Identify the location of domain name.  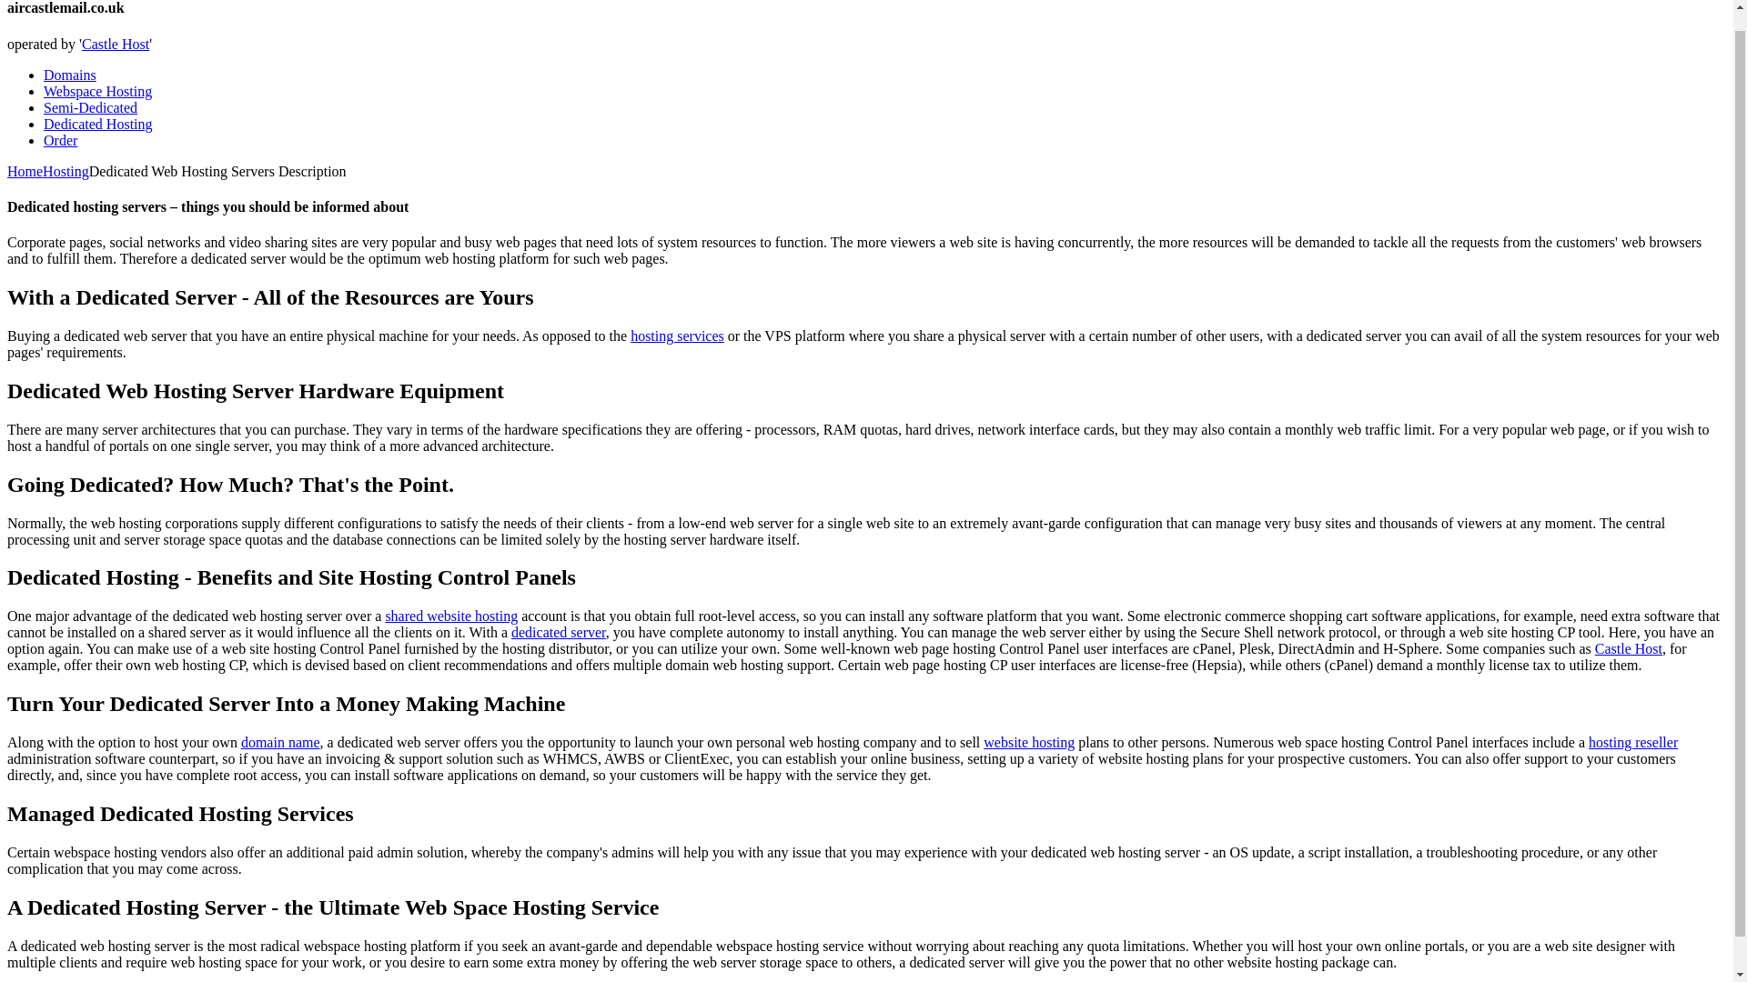
(280, 742).